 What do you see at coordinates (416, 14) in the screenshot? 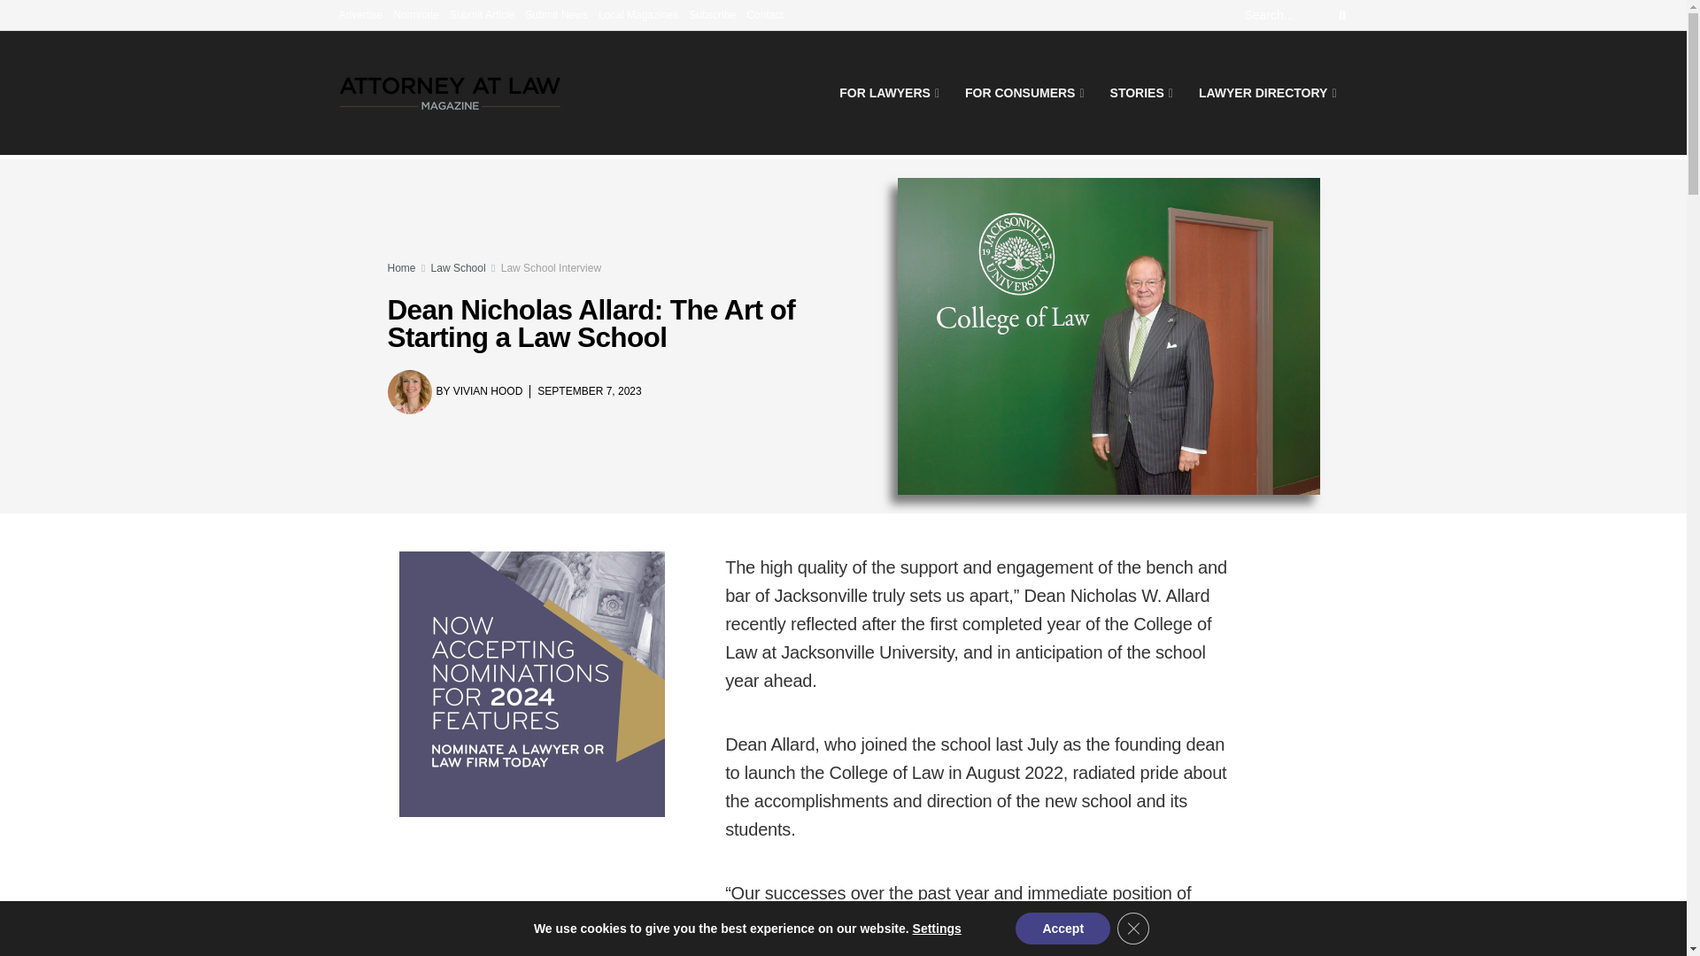
I see `Nominate` at bounding box center [416, 14].